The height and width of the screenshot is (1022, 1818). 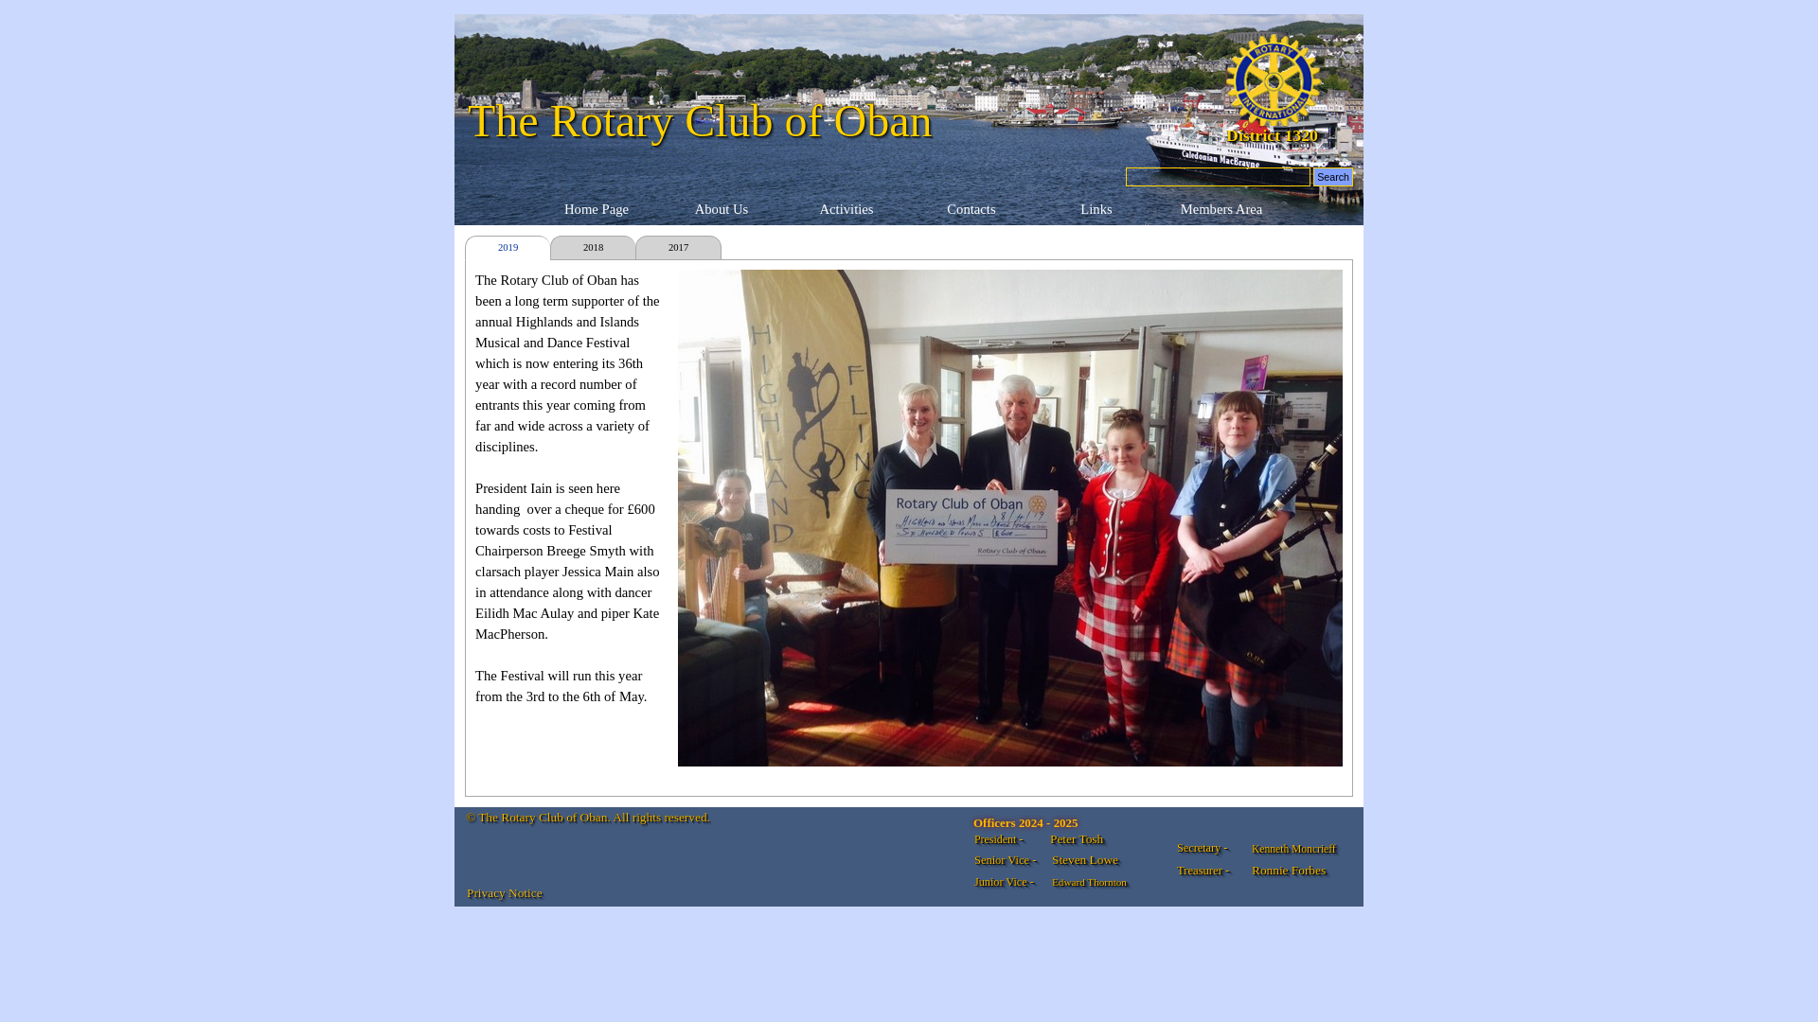 What do you see at coordinates (1096, 209) in the screenshot?
I see `Links` at bounding box center [1096, 209].